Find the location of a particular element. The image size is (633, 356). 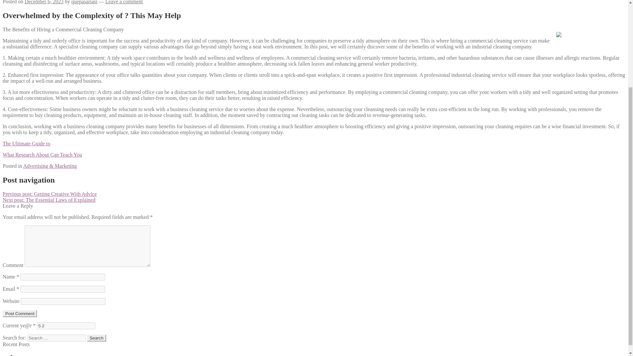

Post Comment is located at coordinates (19, 313).